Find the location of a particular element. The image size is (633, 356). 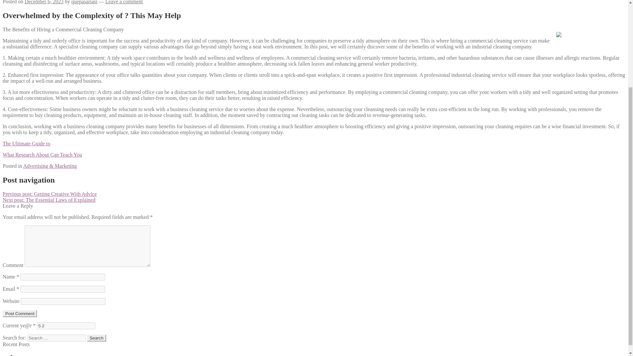

Post Comment is located at coordinates (19, 313).